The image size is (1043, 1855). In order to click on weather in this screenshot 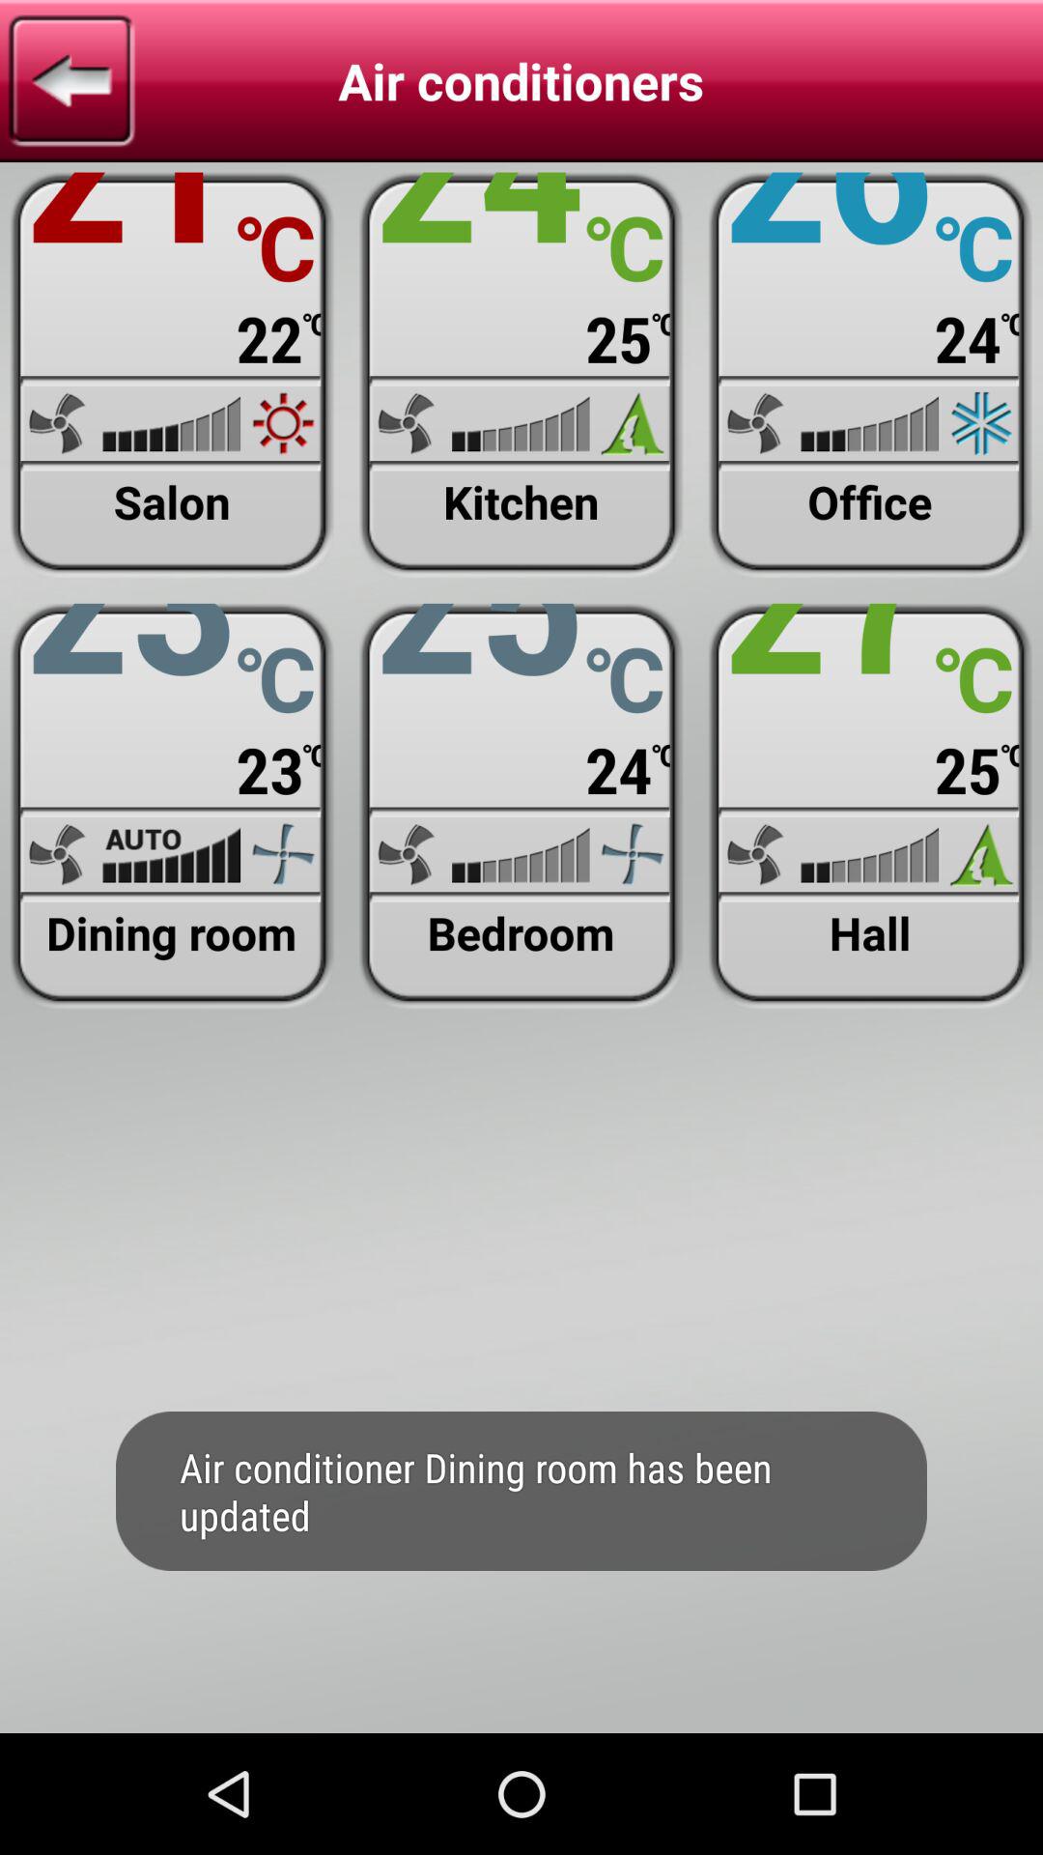, I will do `click(869, 375)`.